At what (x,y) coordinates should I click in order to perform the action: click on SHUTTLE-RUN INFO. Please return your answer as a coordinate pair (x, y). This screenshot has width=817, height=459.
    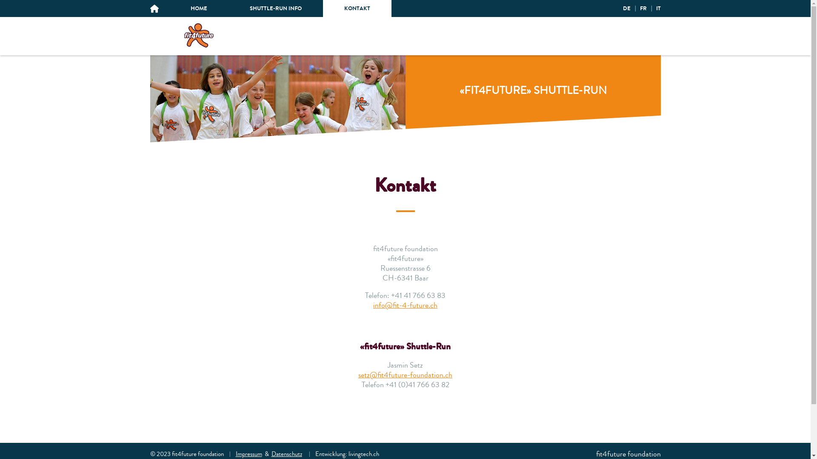
    Looking at the image, I should click on (275, 8).